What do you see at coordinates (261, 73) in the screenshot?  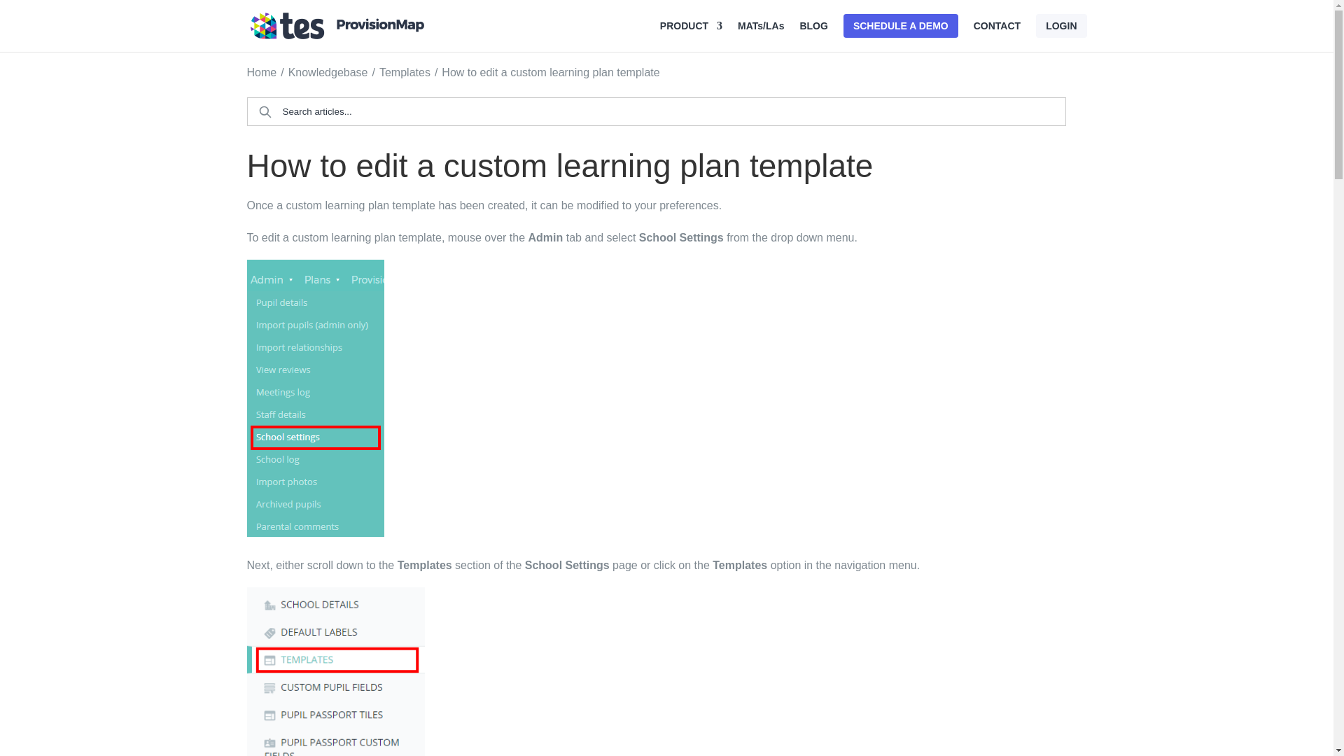 I see `Home` at bounding box center [261, 73].